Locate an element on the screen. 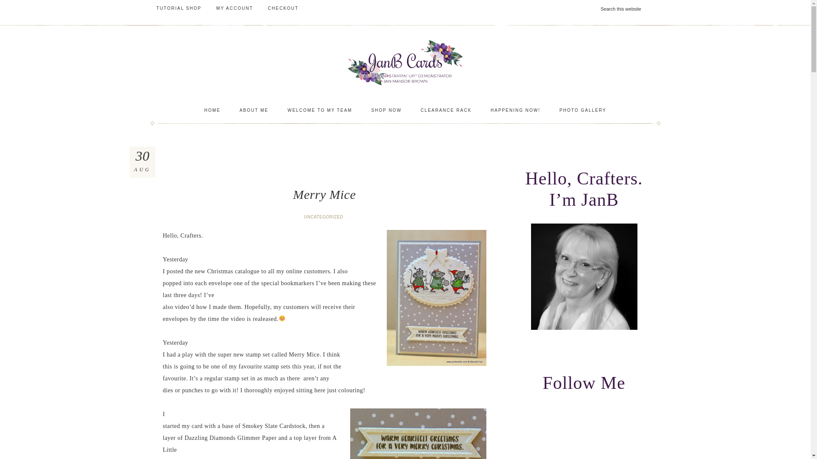 The height and width of the screenshot is (459, 817). ABOUT ME is located at coordinates (254, 110).